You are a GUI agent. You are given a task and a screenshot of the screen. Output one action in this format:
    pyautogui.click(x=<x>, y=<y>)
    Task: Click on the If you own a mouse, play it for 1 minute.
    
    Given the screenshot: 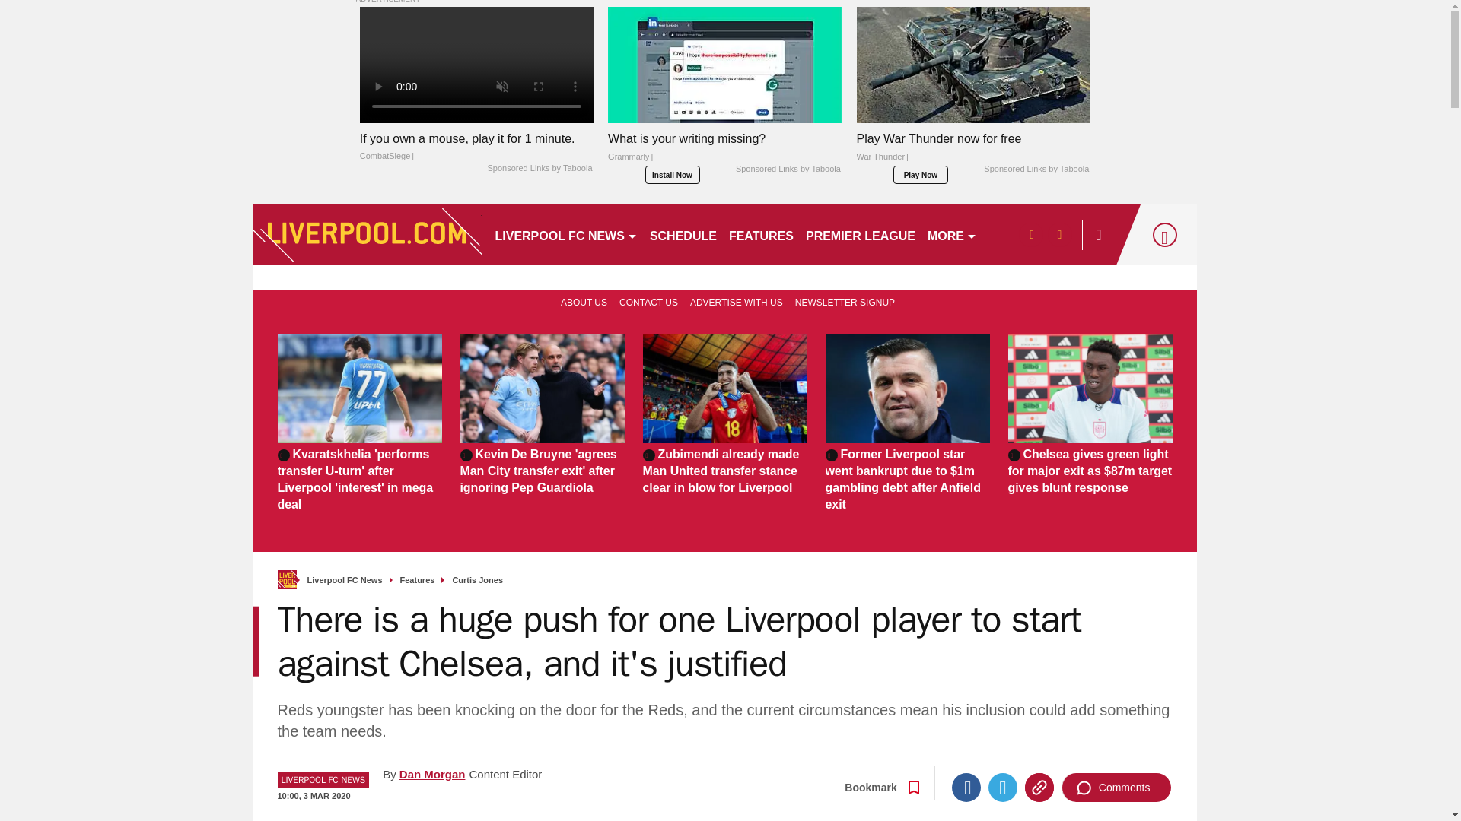 What is the action you would take?
    pyautogui.click(x=476, y=147)
    